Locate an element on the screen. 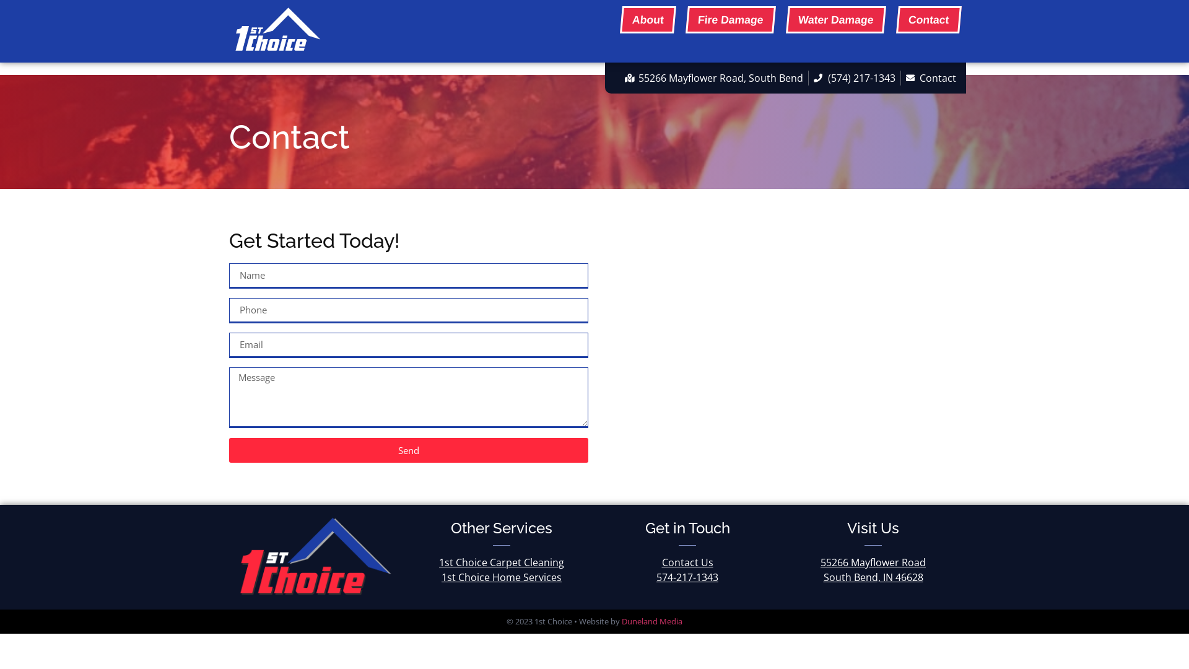 This screenshot has height=669, width=1189. Contact is located at coordinates (931, 78).